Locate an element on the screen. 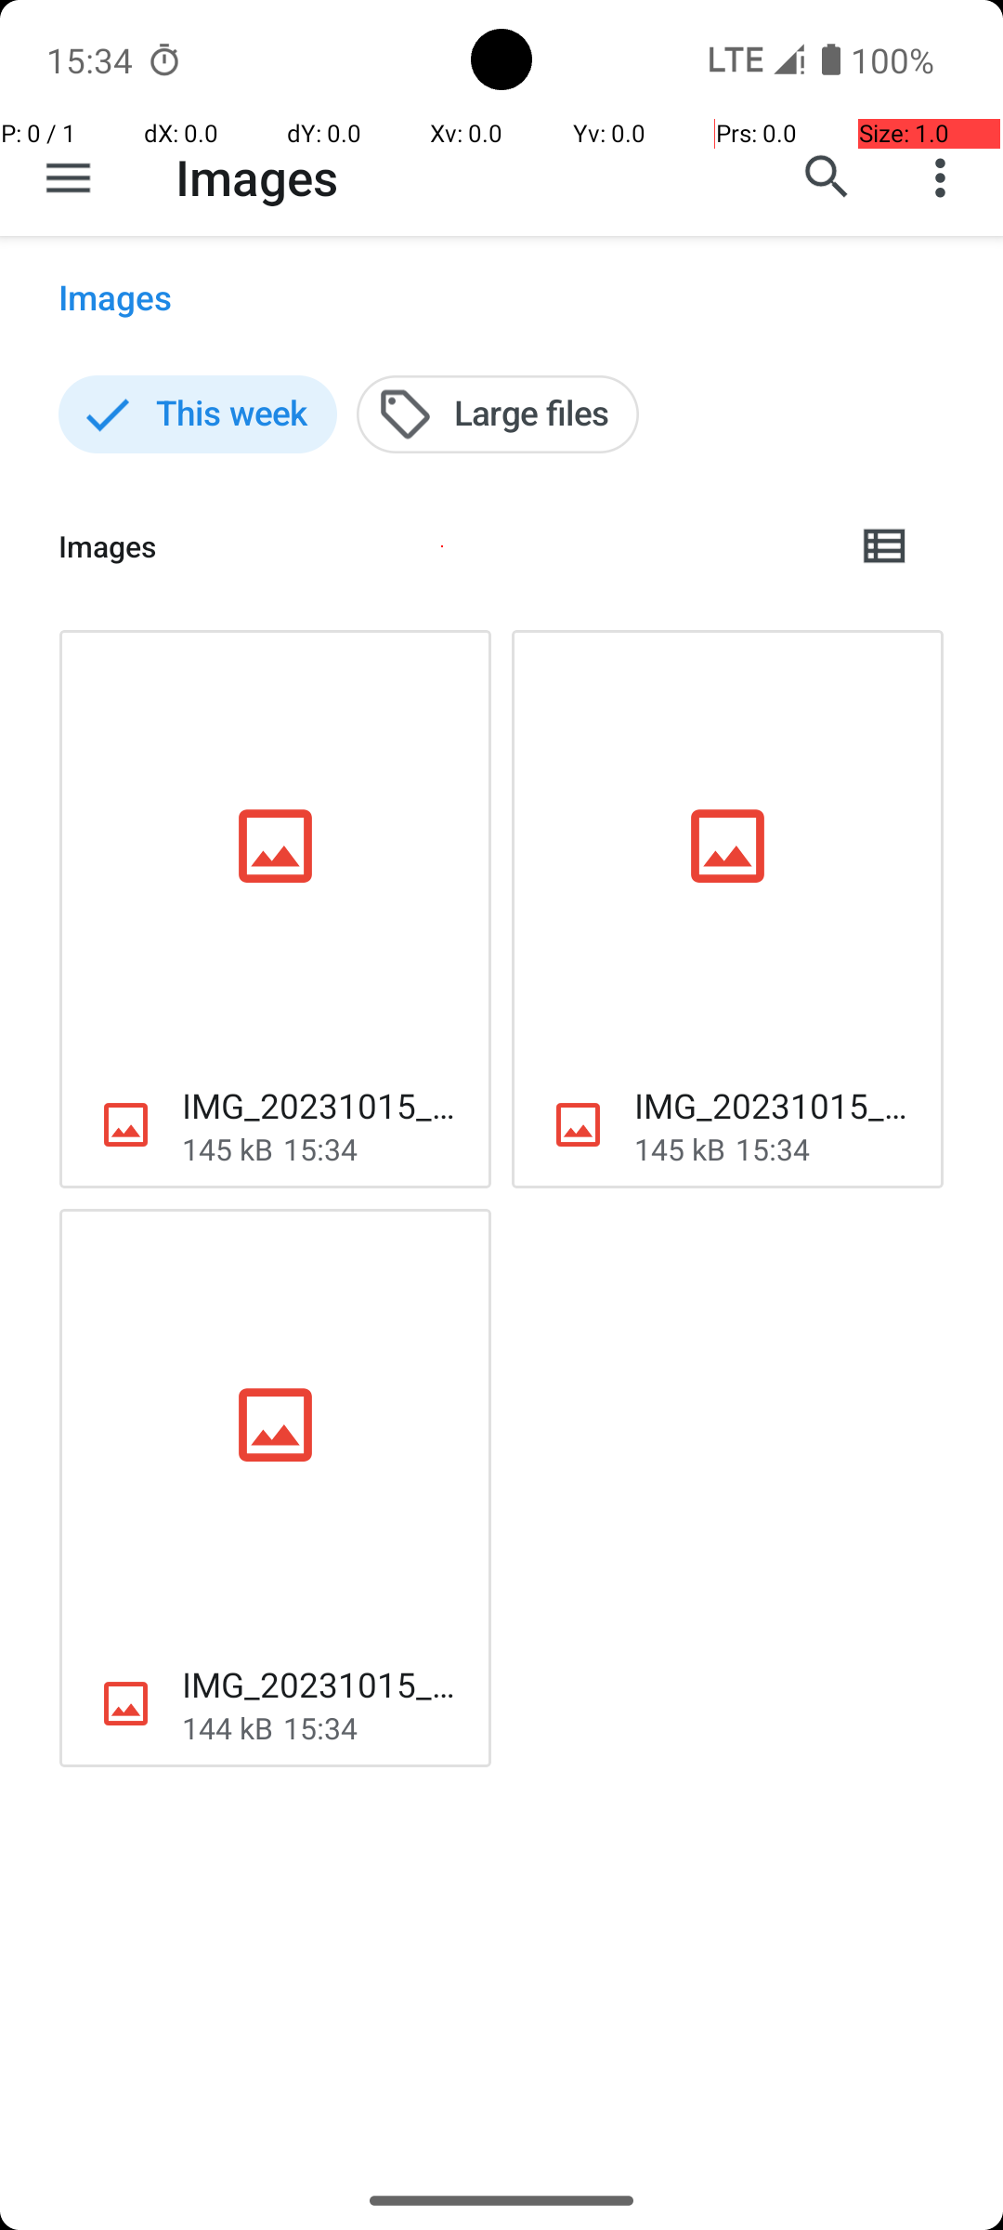 The height and width of the screenshot is (2230, 1003). IMG_20231015_153427.jpg is located at coordinates (775, 1106).